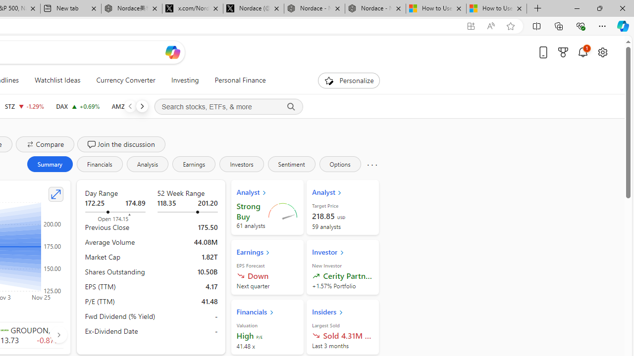 This screenshot has height=356, width=634. What do you see at coordinates (99, 164) in the screenshot?
I see `Financials` at bounding box center [99, 164].